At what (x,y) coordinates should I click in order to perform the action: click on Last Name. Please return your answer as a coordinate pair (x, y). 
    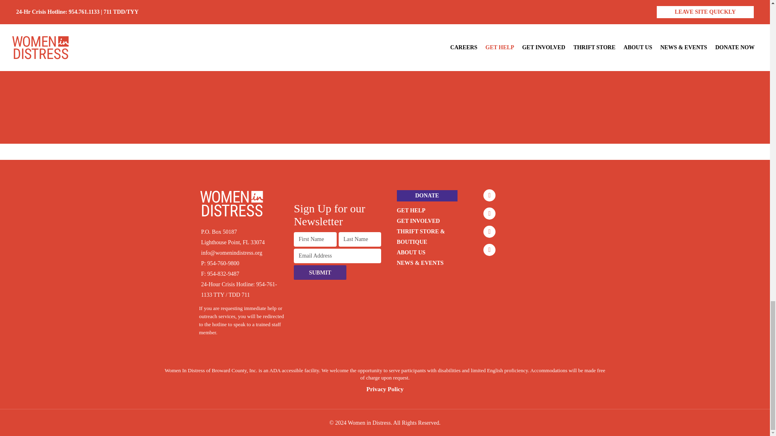
    Looking at the image, I should click on (360, 239).